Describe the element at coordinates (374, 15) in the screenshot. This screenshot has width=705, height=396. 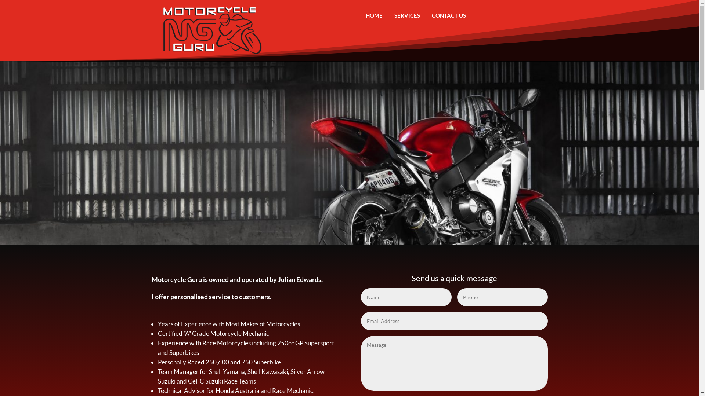
I see `HOME` at that location.